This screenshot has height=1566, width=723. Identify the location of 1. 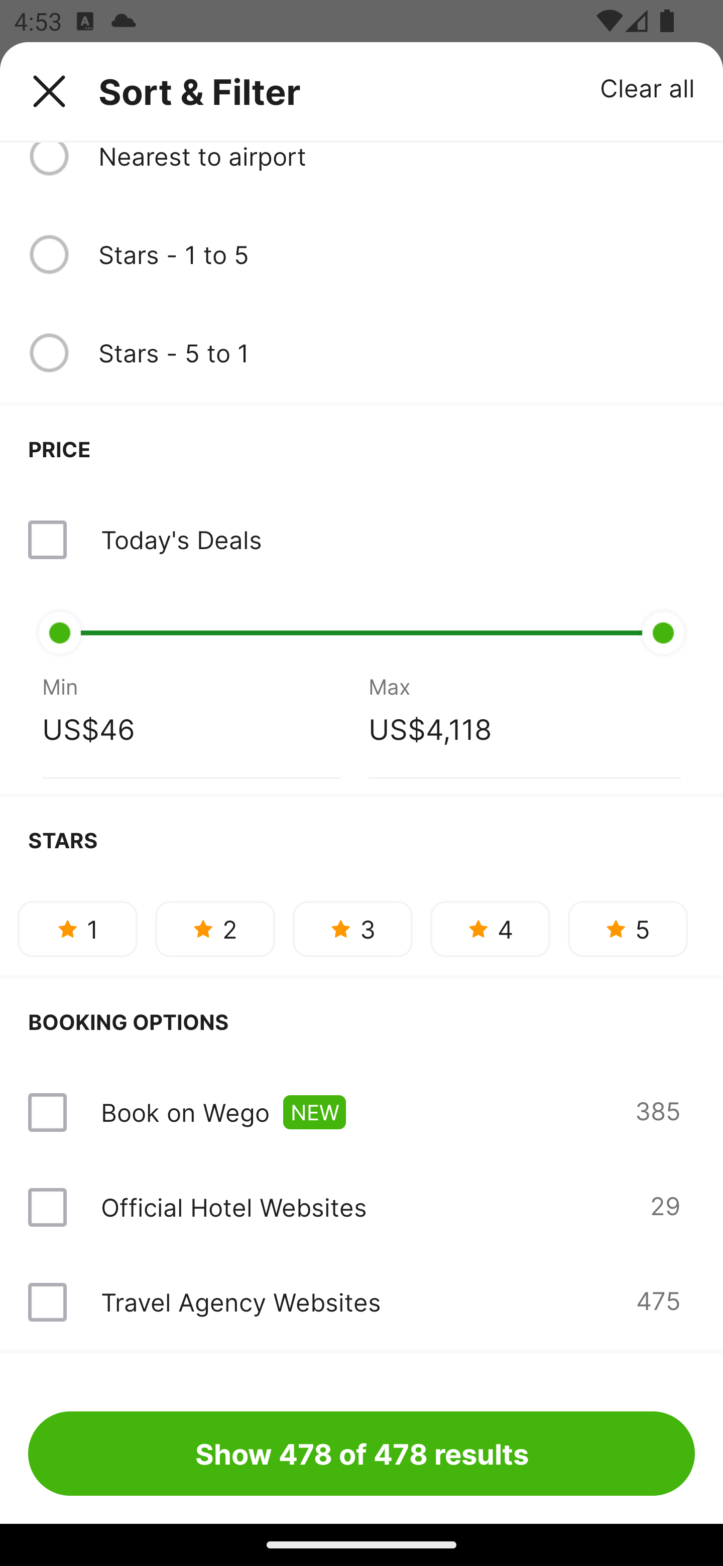
(77, 929).